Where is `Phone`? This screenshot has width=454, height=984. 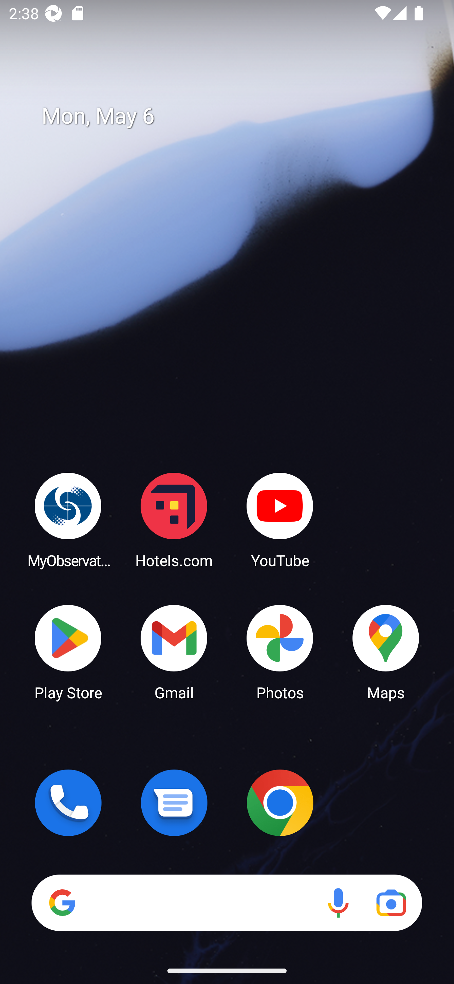 Phone is located at coordinates (68, 803).